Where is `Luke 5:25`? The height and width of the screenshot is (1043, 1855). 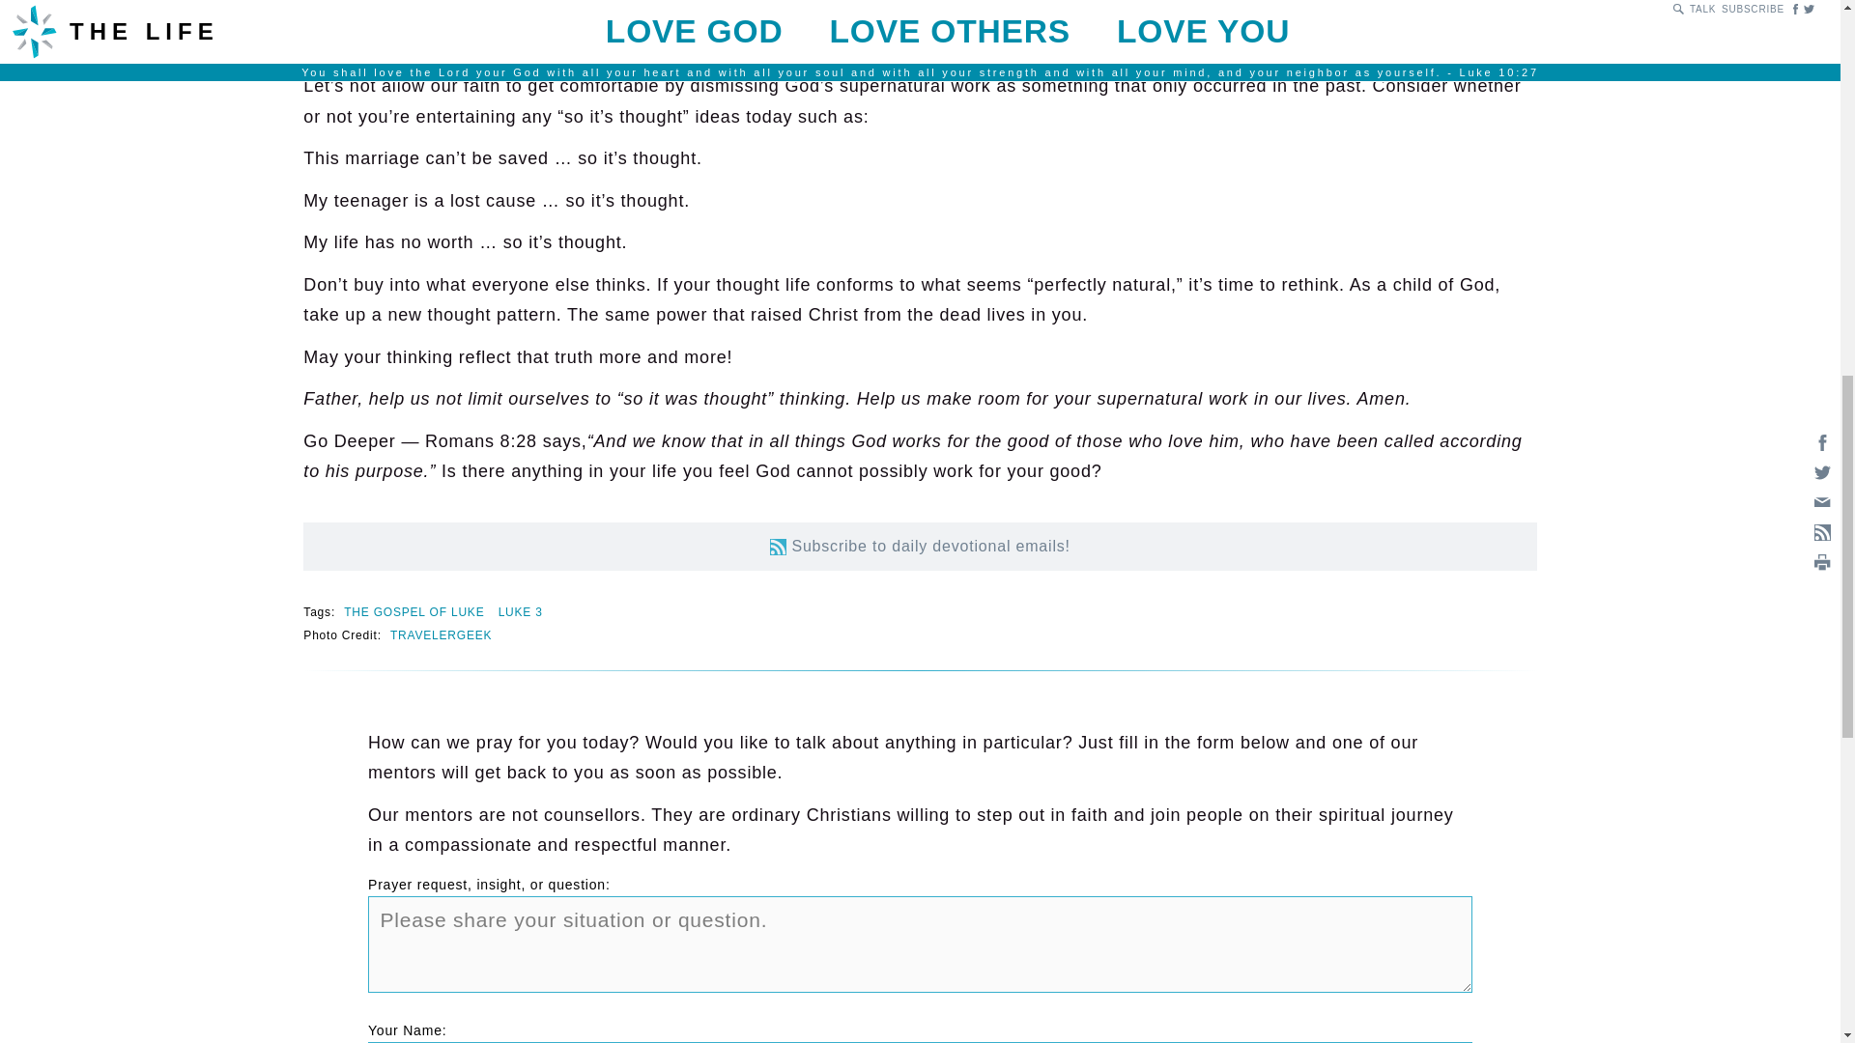 Luke 5:25 is located at coordinates (842, 6).